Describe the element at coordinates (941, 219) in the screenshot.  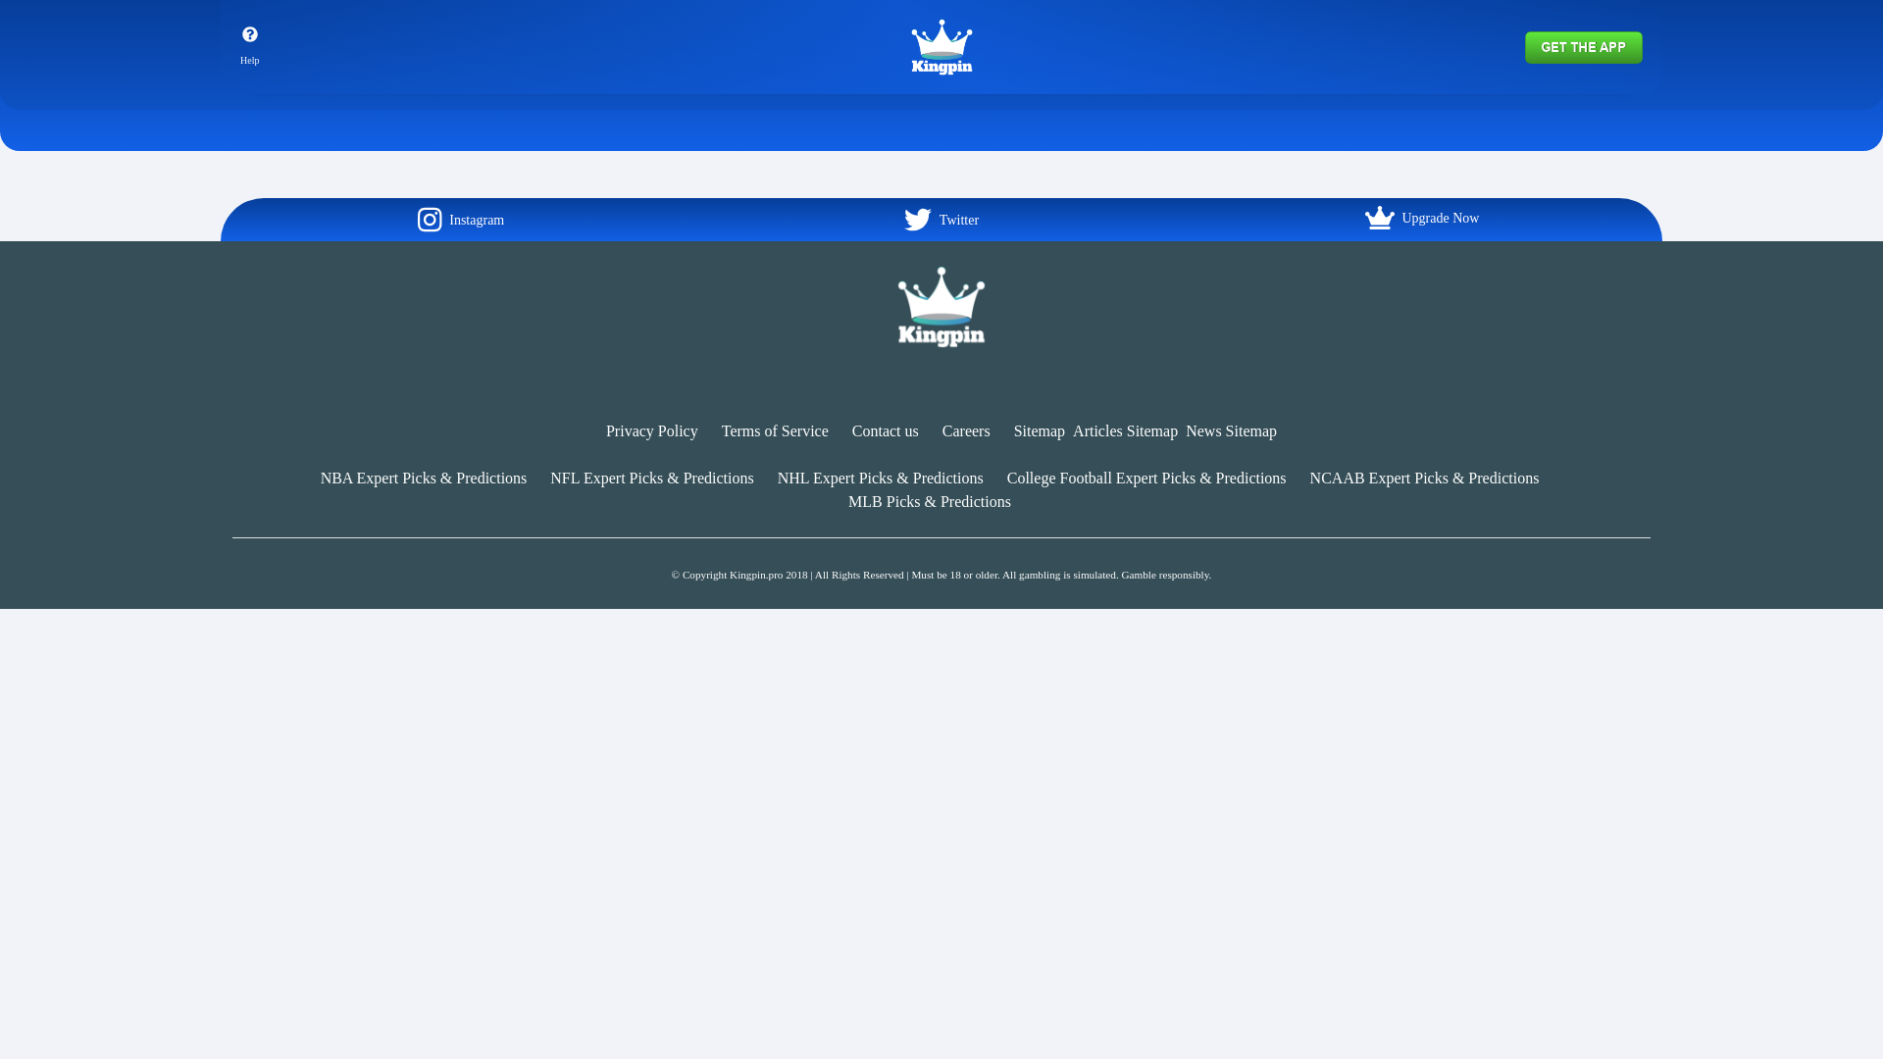
I see `Twitter` at that location.